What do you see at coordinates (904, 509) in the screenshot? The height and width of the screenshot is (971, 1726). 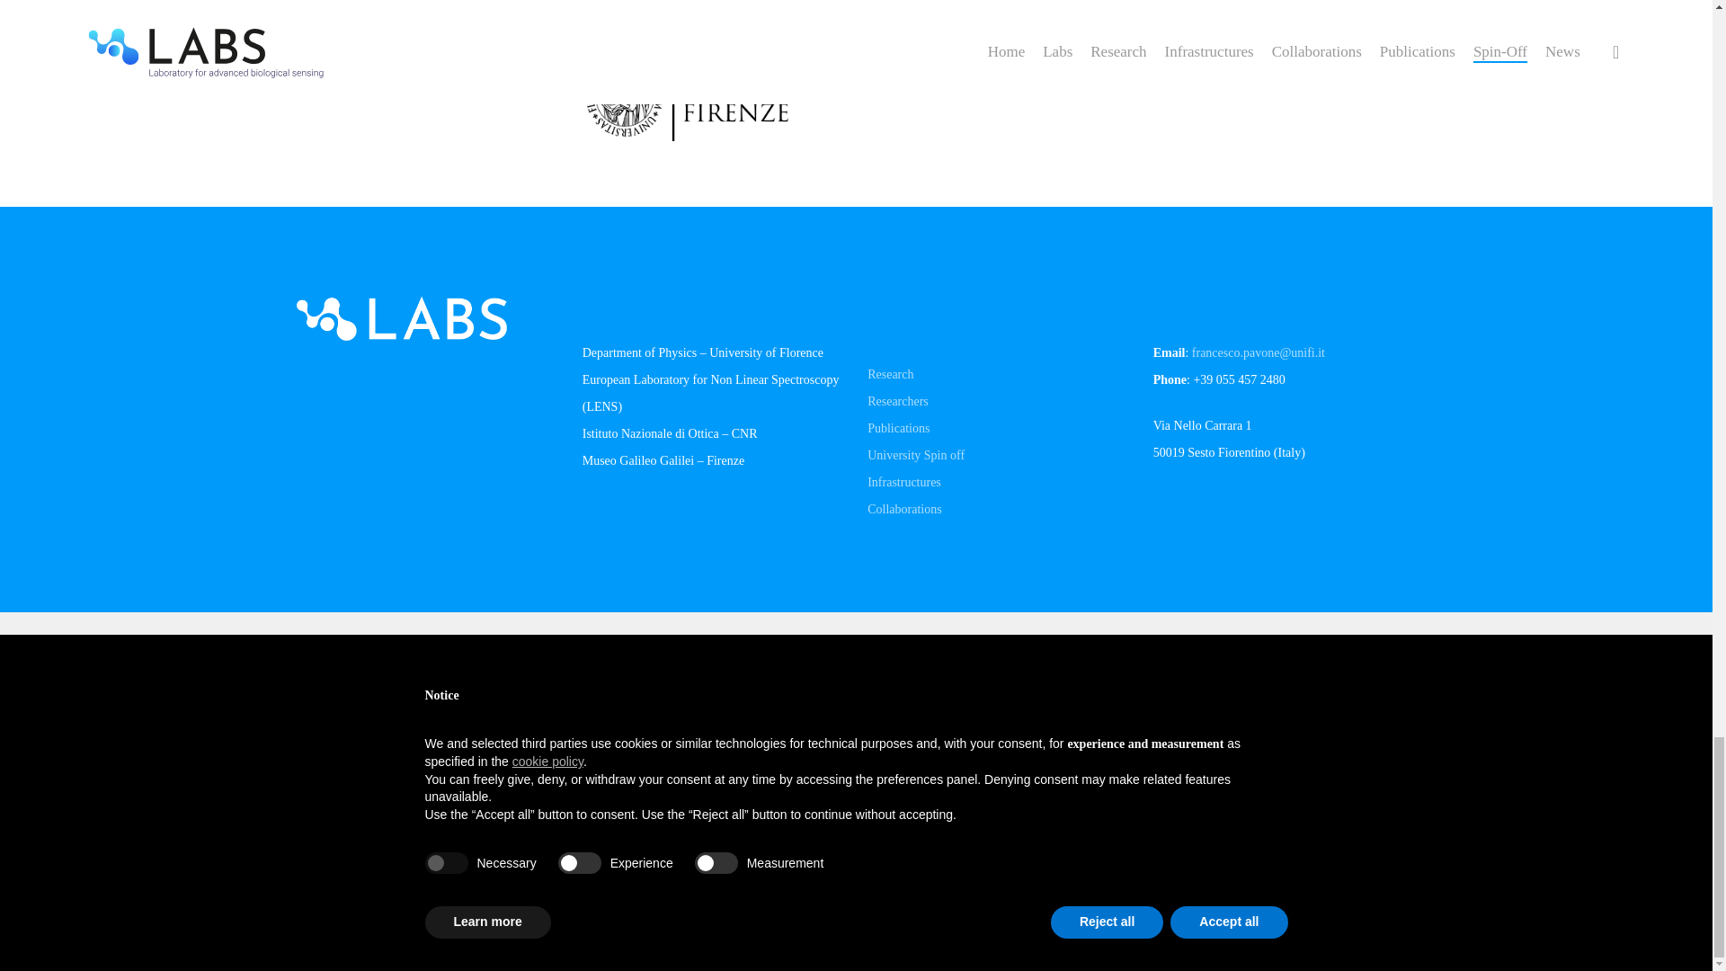 I see `Collaborations` at bounding box center [904, 509].